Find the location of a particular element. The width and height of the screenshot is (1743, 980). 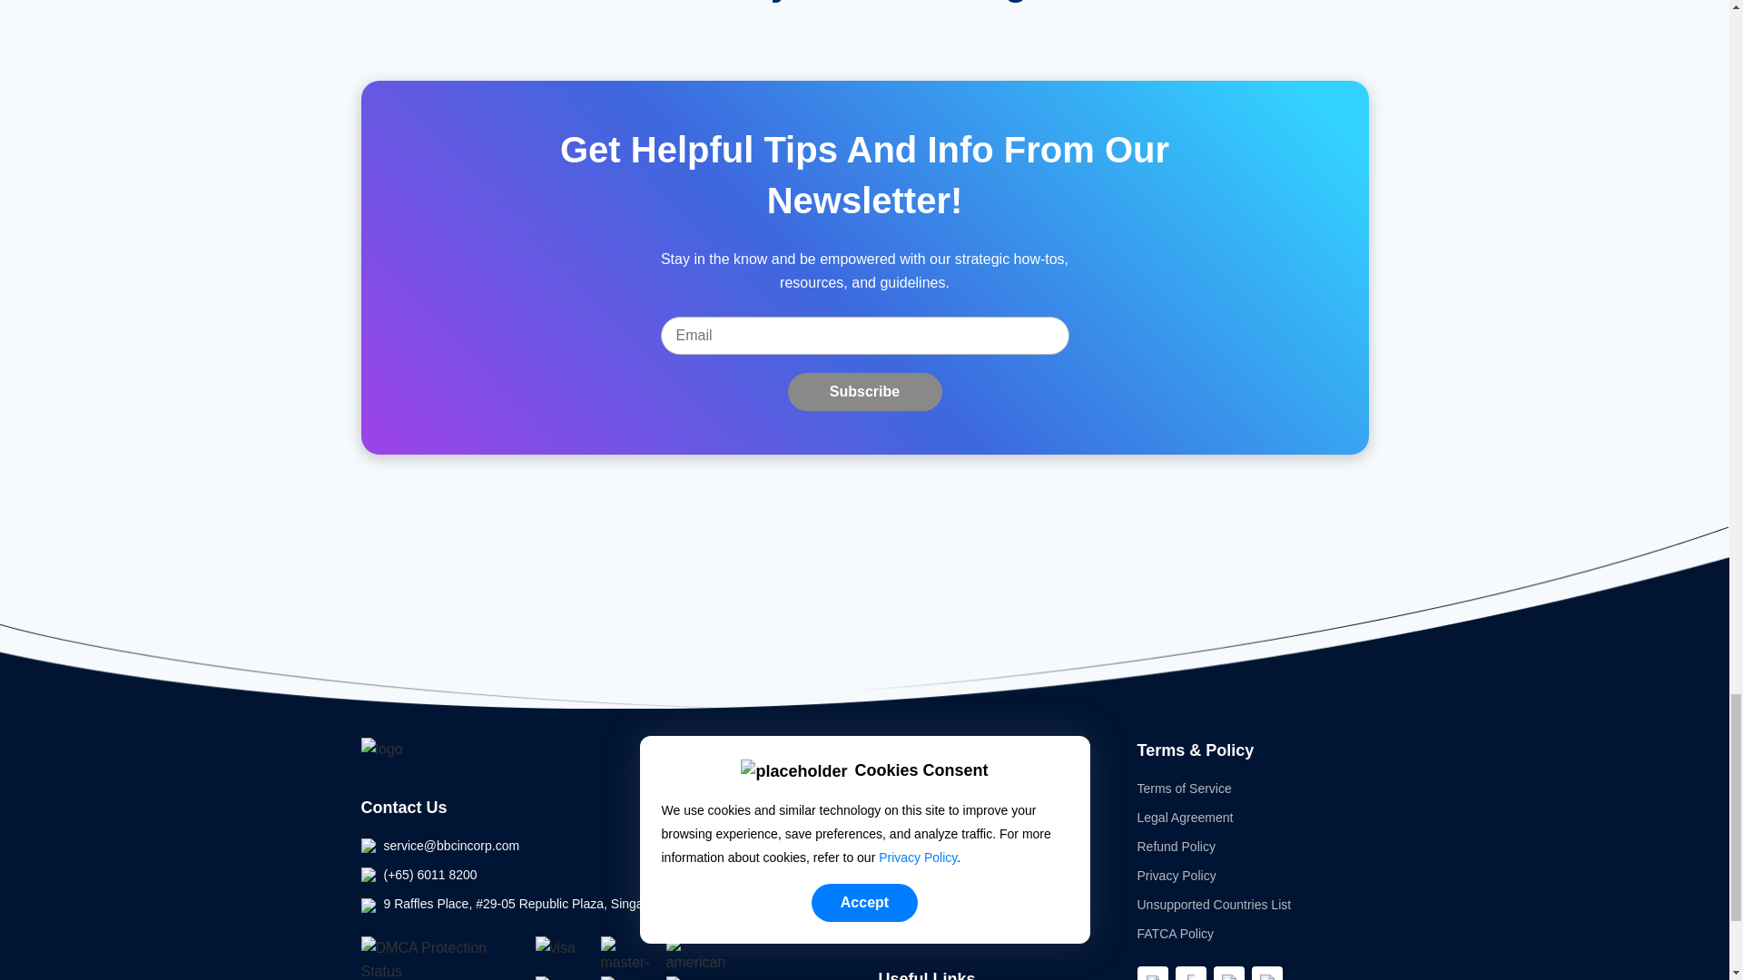

Legal Agreement is located at coordinates (1184, 818).